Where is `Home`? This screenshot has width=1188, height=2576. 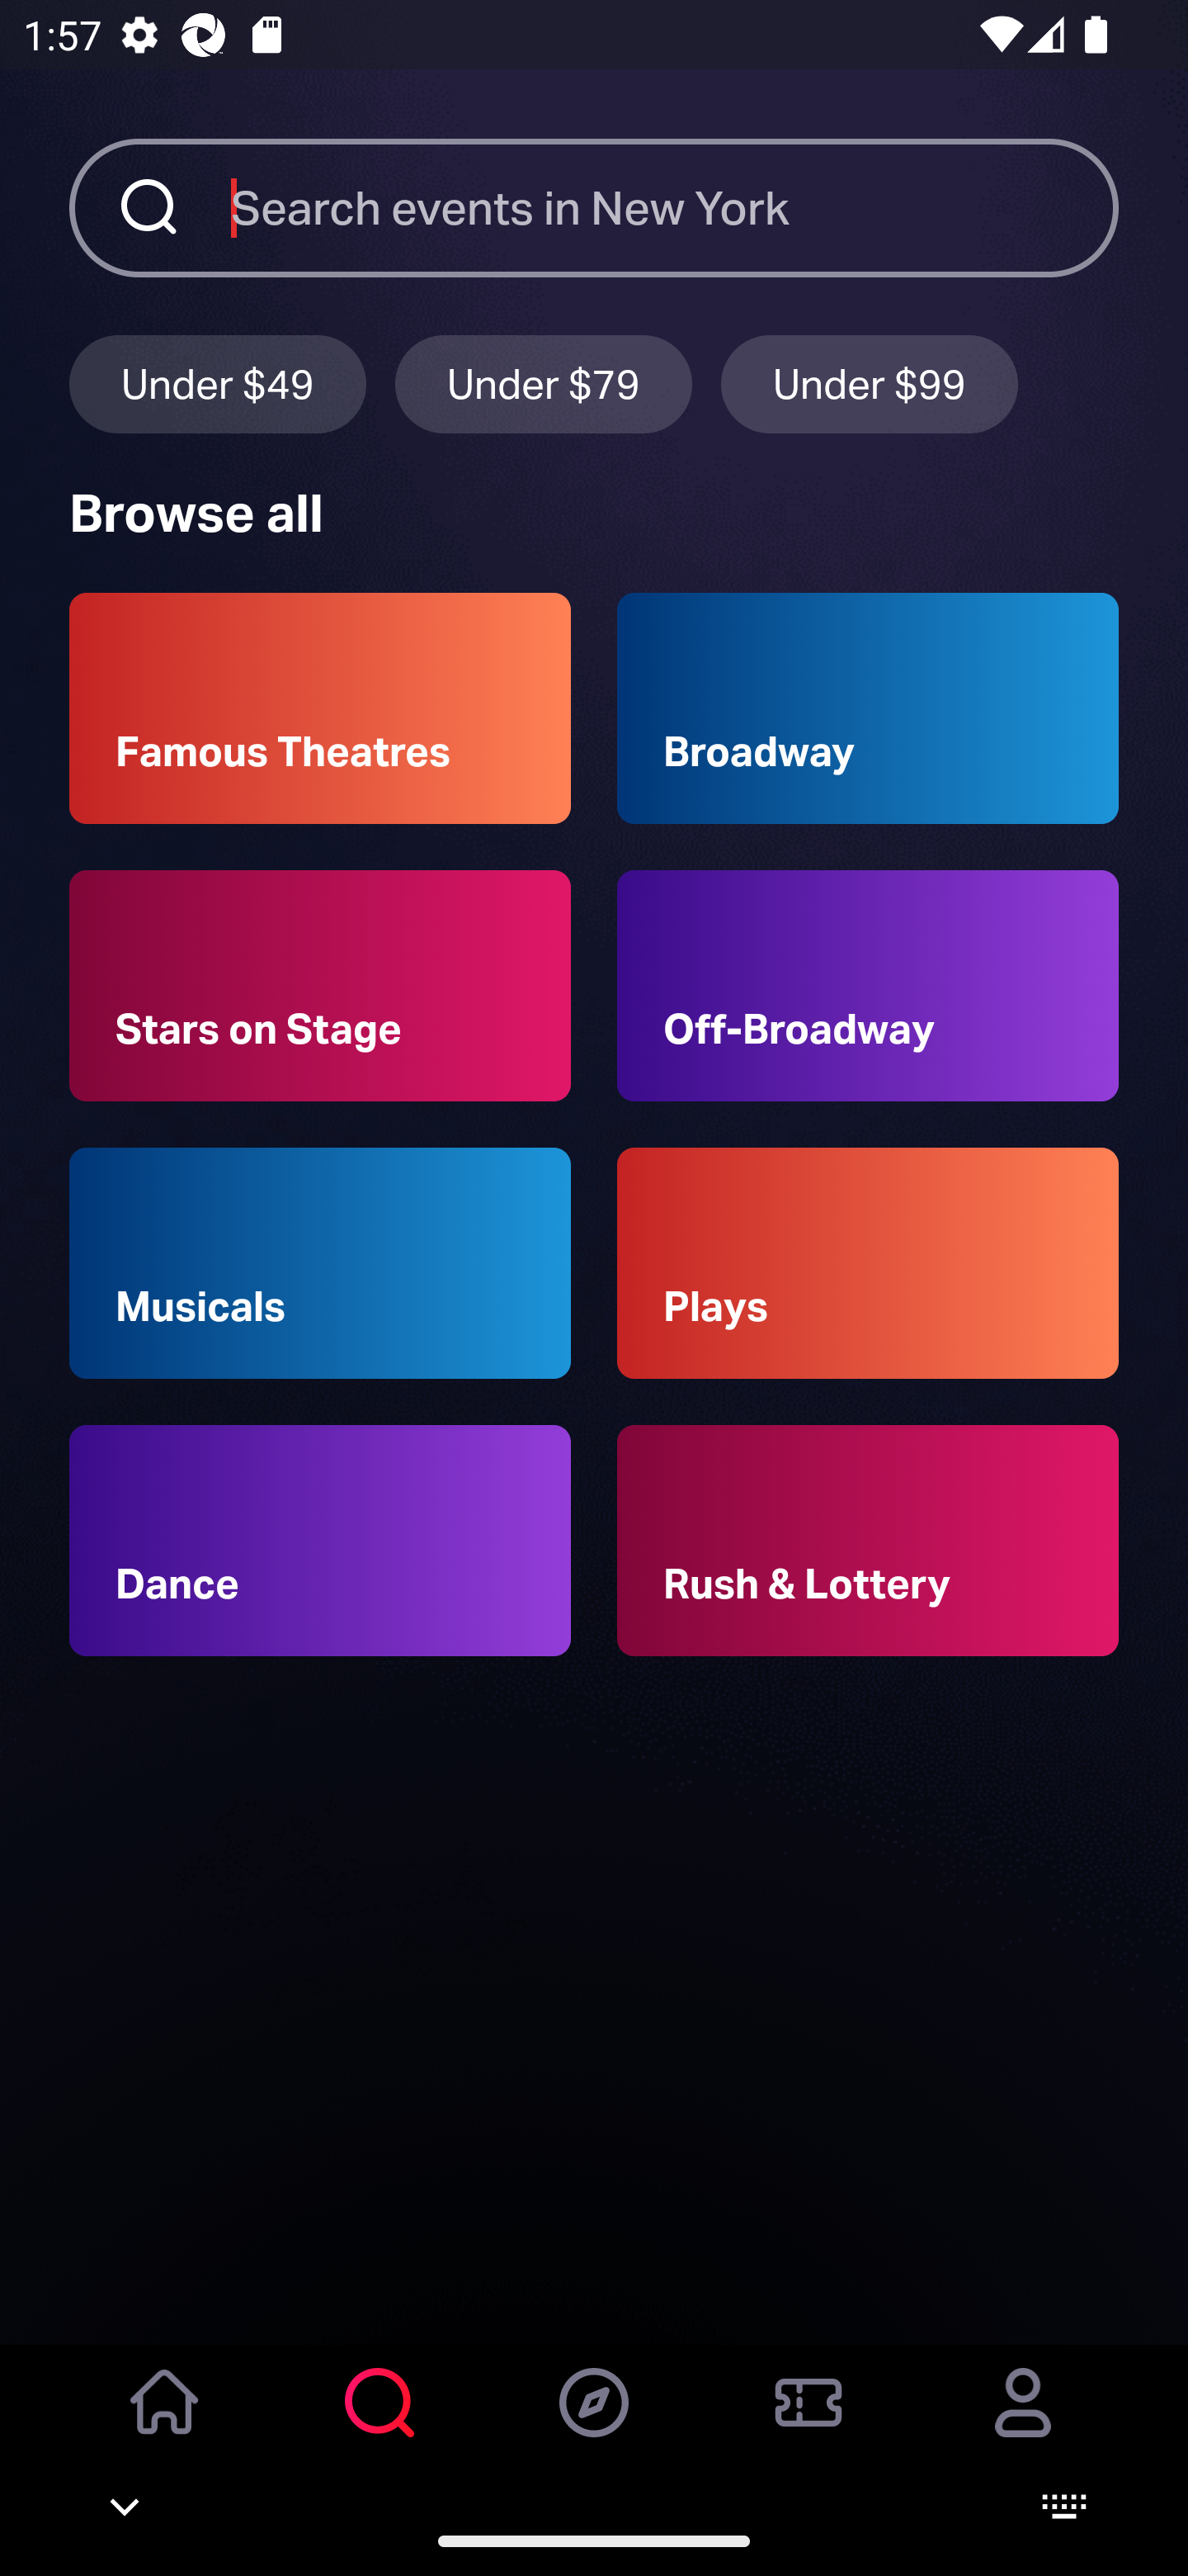 Home is located at coordinates (165, 2425).